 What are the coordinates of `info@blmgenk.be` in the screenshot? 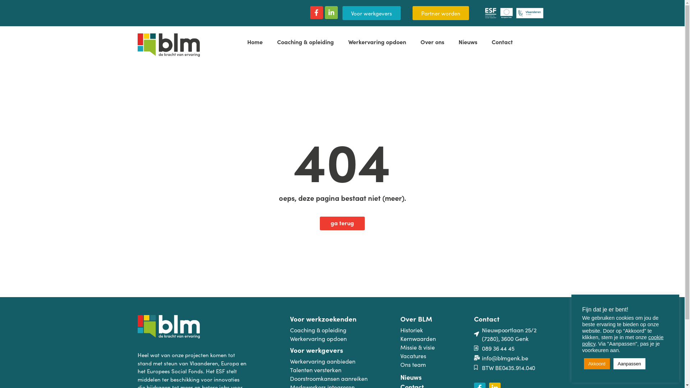 It's located at (511, 358).